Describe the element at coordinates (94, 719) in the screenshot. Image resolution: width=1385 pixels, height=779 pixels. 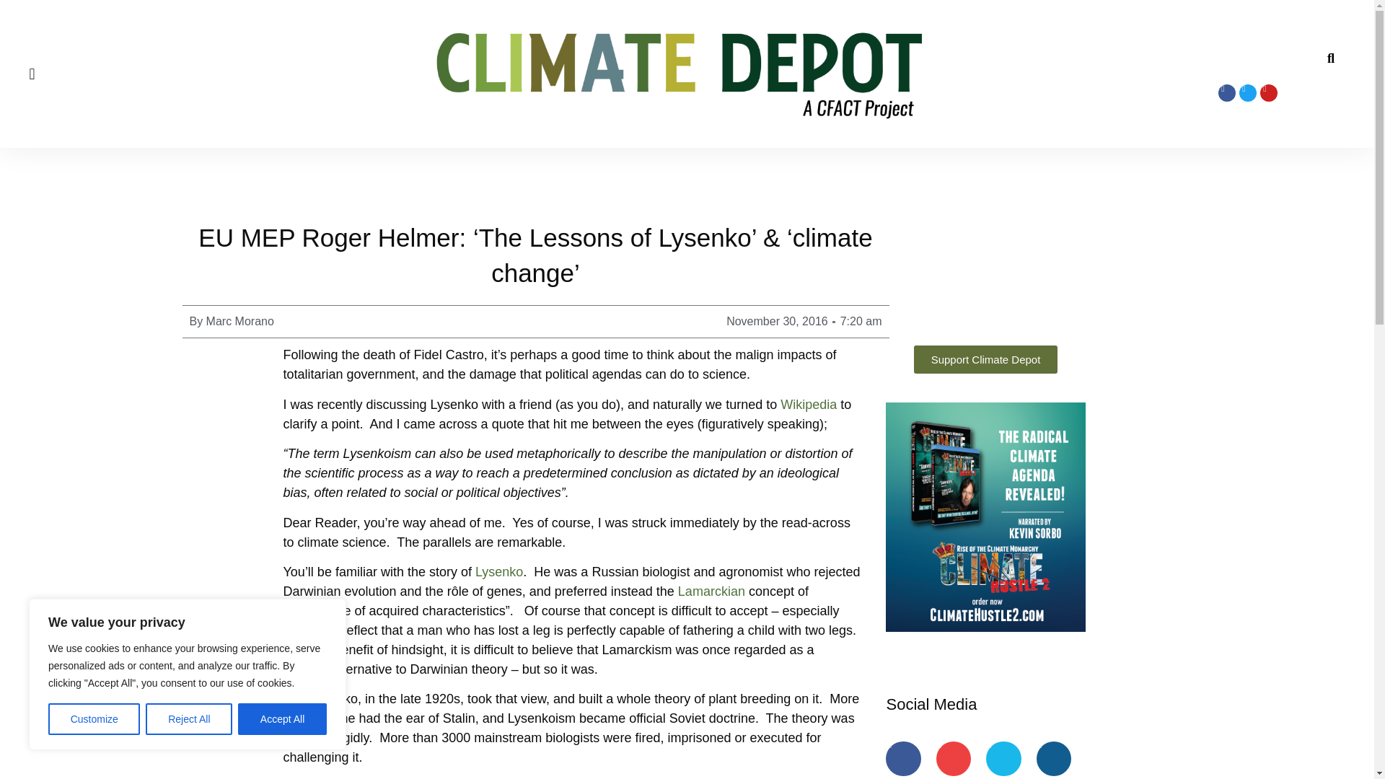
I see `Customize` at that location.